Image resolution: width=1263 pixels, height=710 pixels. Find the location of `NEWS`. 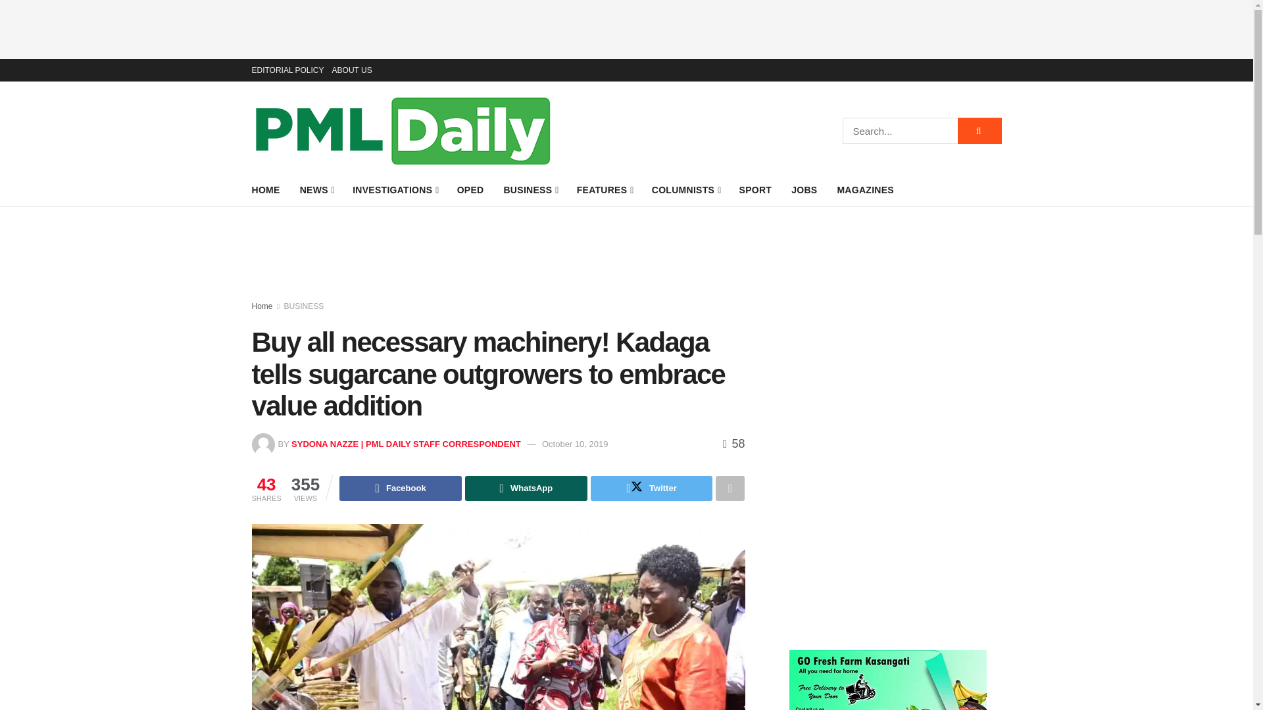

NEWS is located at coordinates (316, 190).